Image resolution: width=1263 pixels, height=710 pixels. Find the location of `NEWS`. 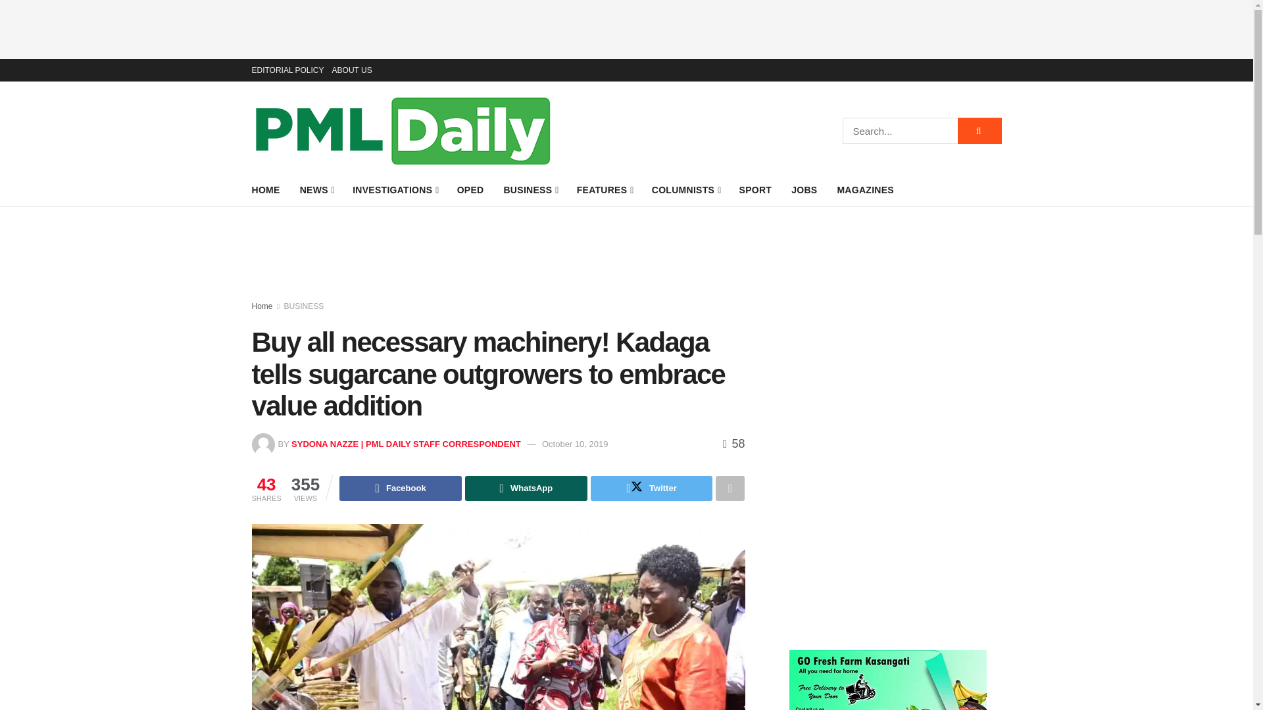

NEWS is located at coordinates (316, 190).